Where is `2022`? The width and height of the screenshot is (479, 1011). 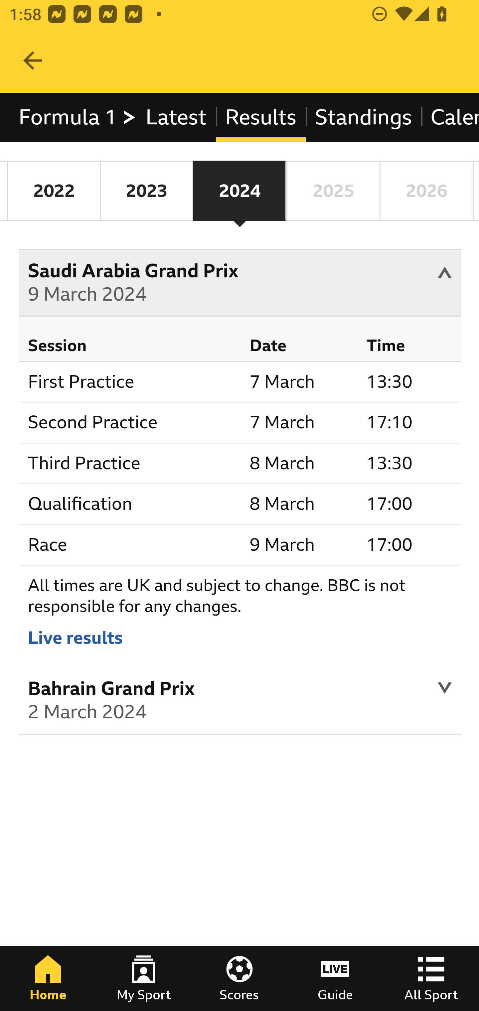 2022 is located at coordinates (54, 191).